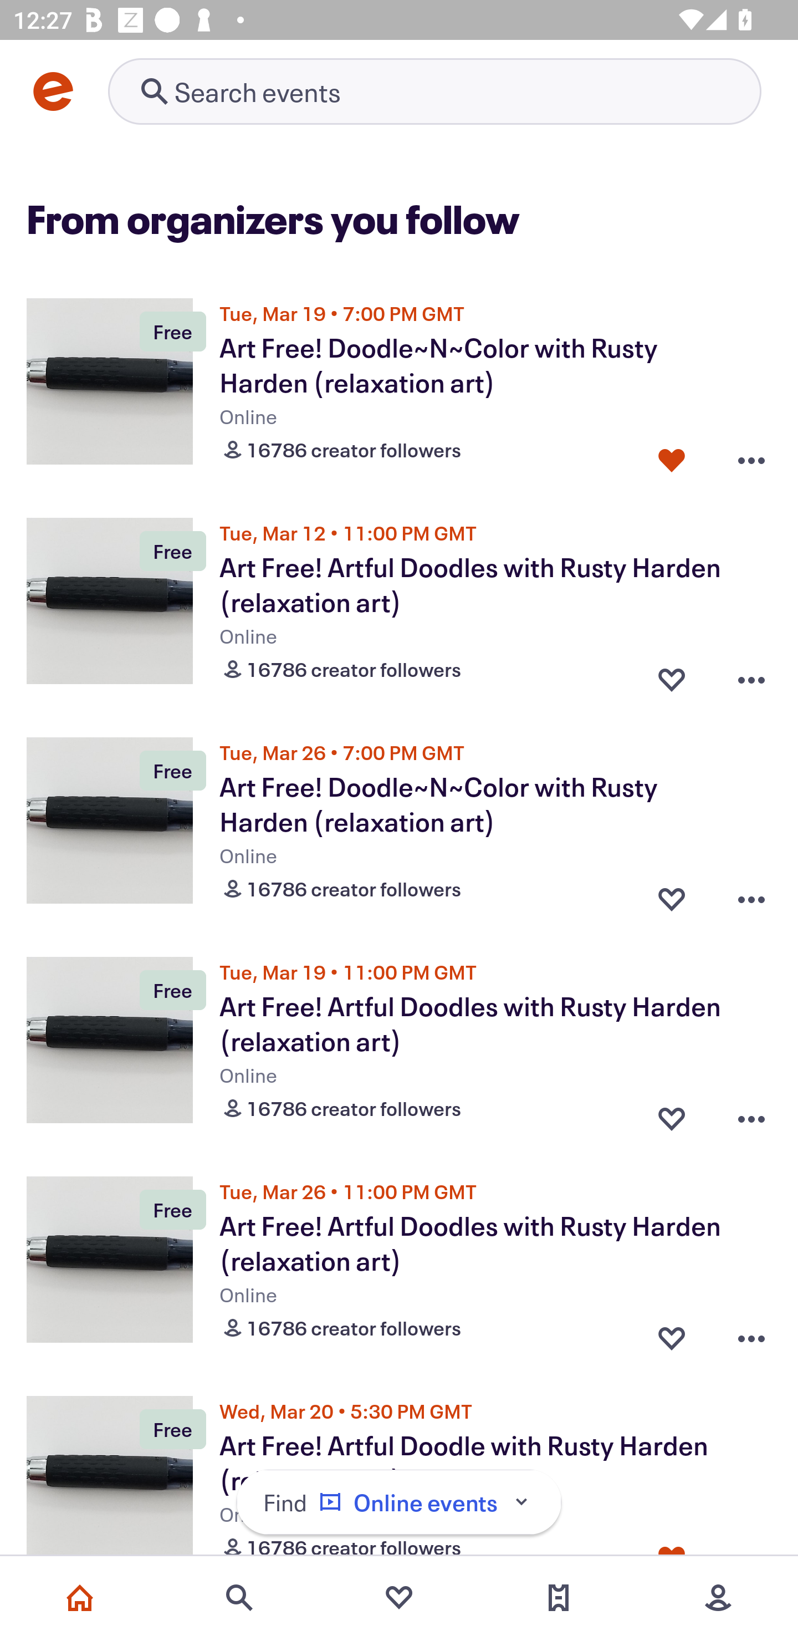  Describe the element at coordinates (672, 1114) in the screenshot. I see `Favorite button` at that location.